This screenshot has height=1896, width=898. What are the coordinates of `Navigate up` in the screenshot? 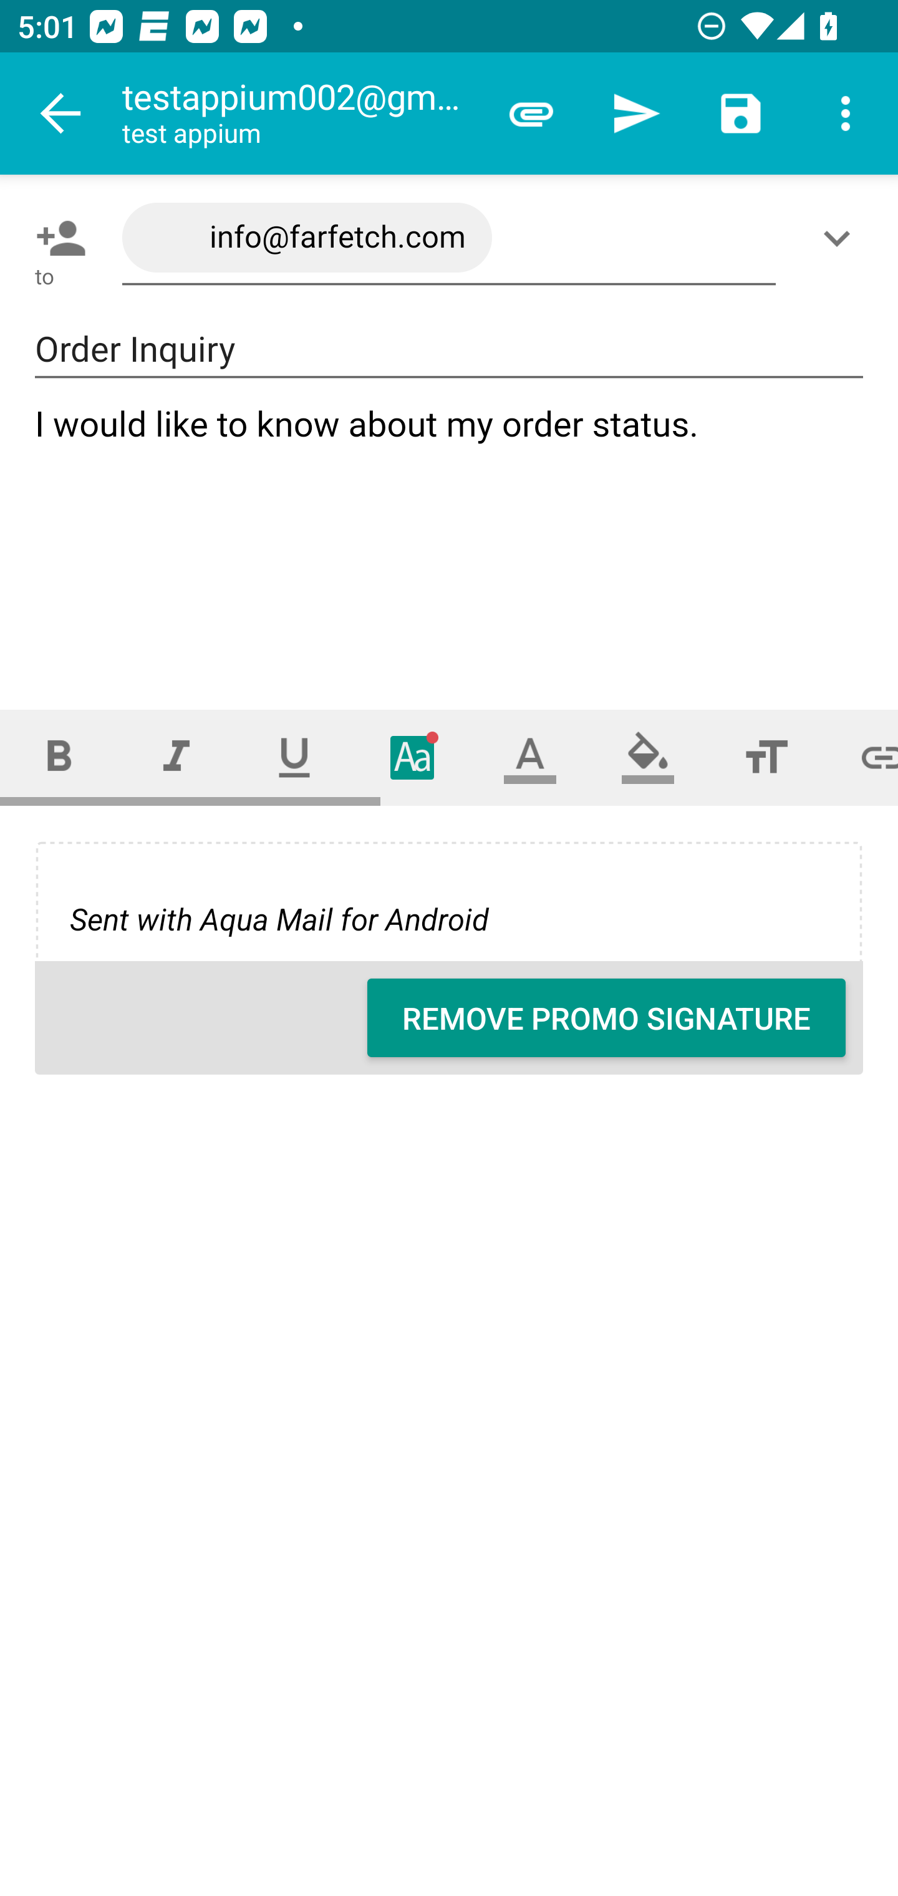 It's located at (61, 114).